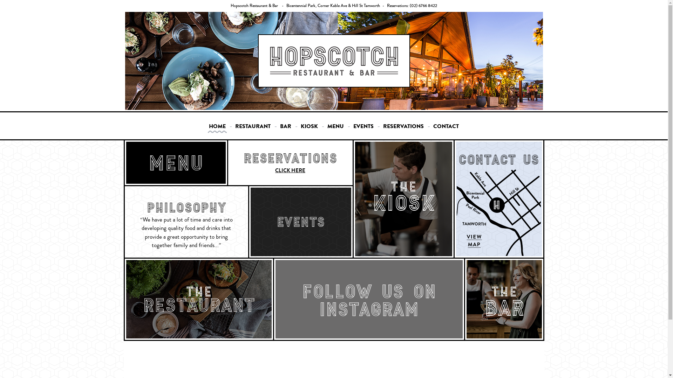 This screenshot has width=673, height=378. Describe the element at coordinates (446, 128) in the screenshot. I see `CONTACT` at that location.